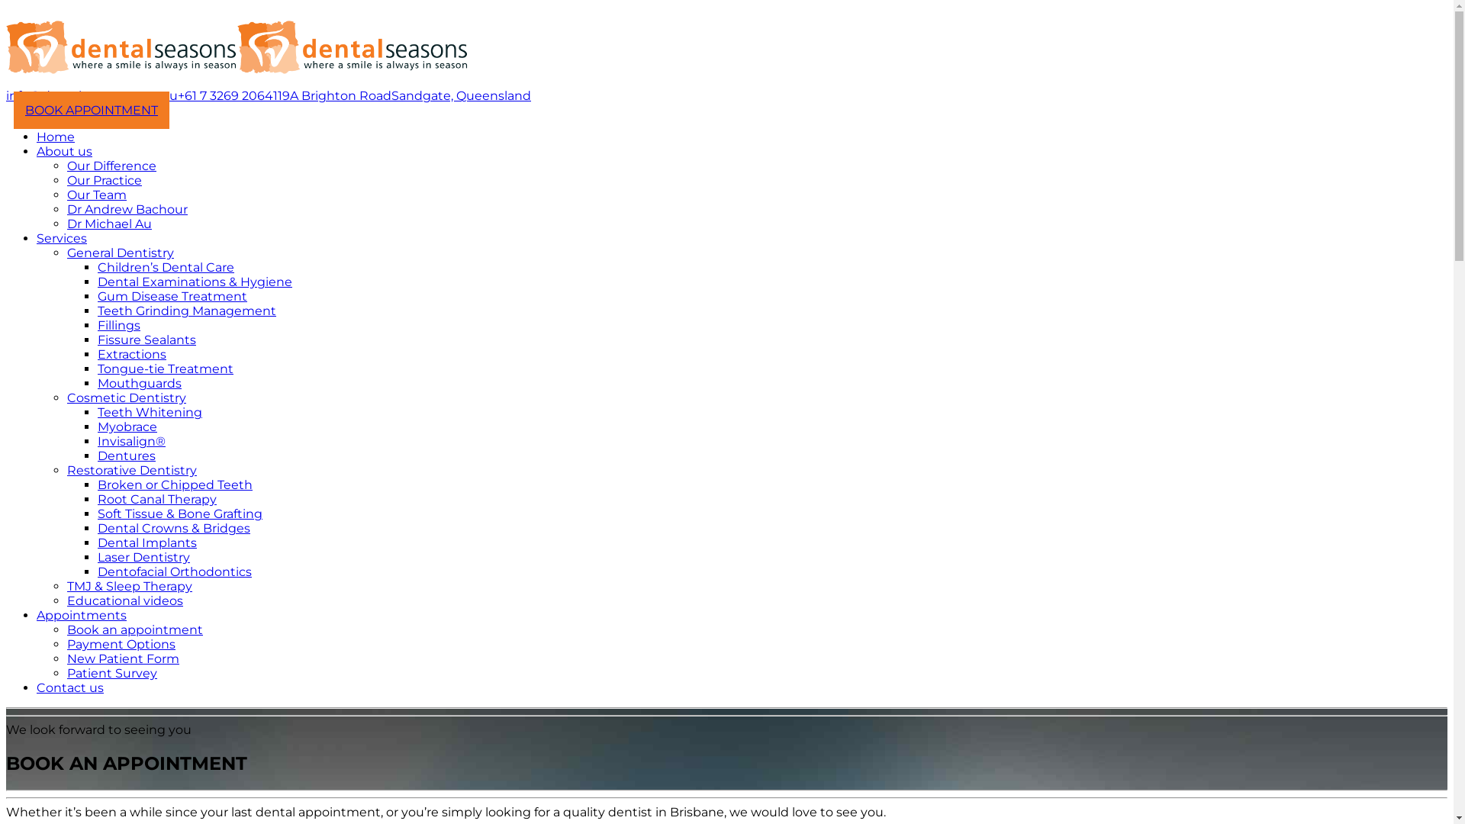 This screenshot has width=1465, height=824. Describe the element at coordinates (121, 253) in the screenshot. I see `General Dentistry` at that location.